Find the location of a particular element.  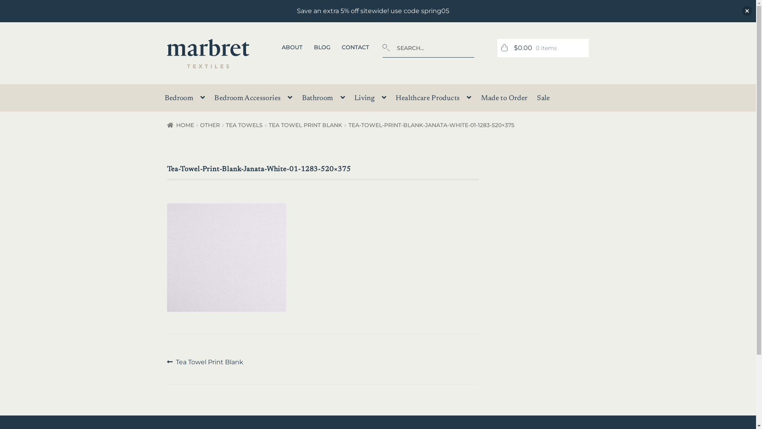

HOME is located at coordinates (181, 125).